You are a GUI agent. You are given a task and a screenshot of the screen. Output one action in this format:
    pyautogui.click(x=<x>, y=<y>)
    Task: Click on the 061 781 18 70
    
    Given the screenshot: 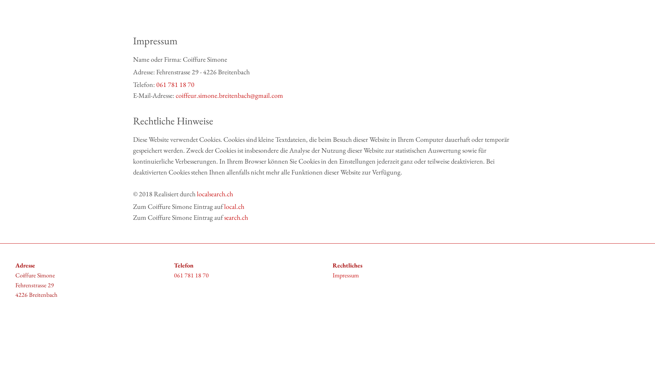 What is the action you would take?
    pyautogui.click(x=191, y=275)
    